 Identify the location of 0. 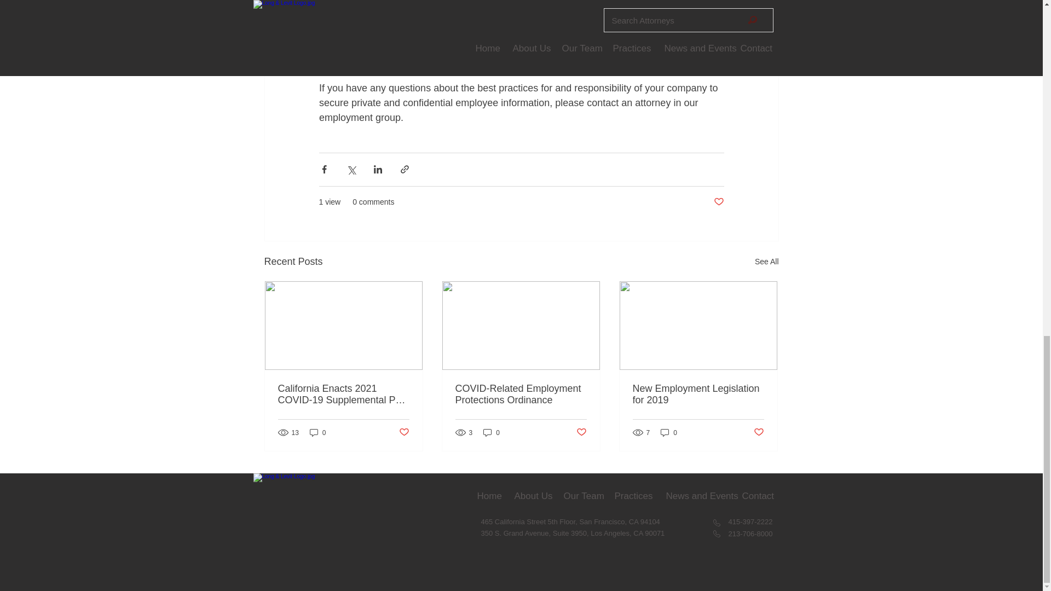
(317, 432).